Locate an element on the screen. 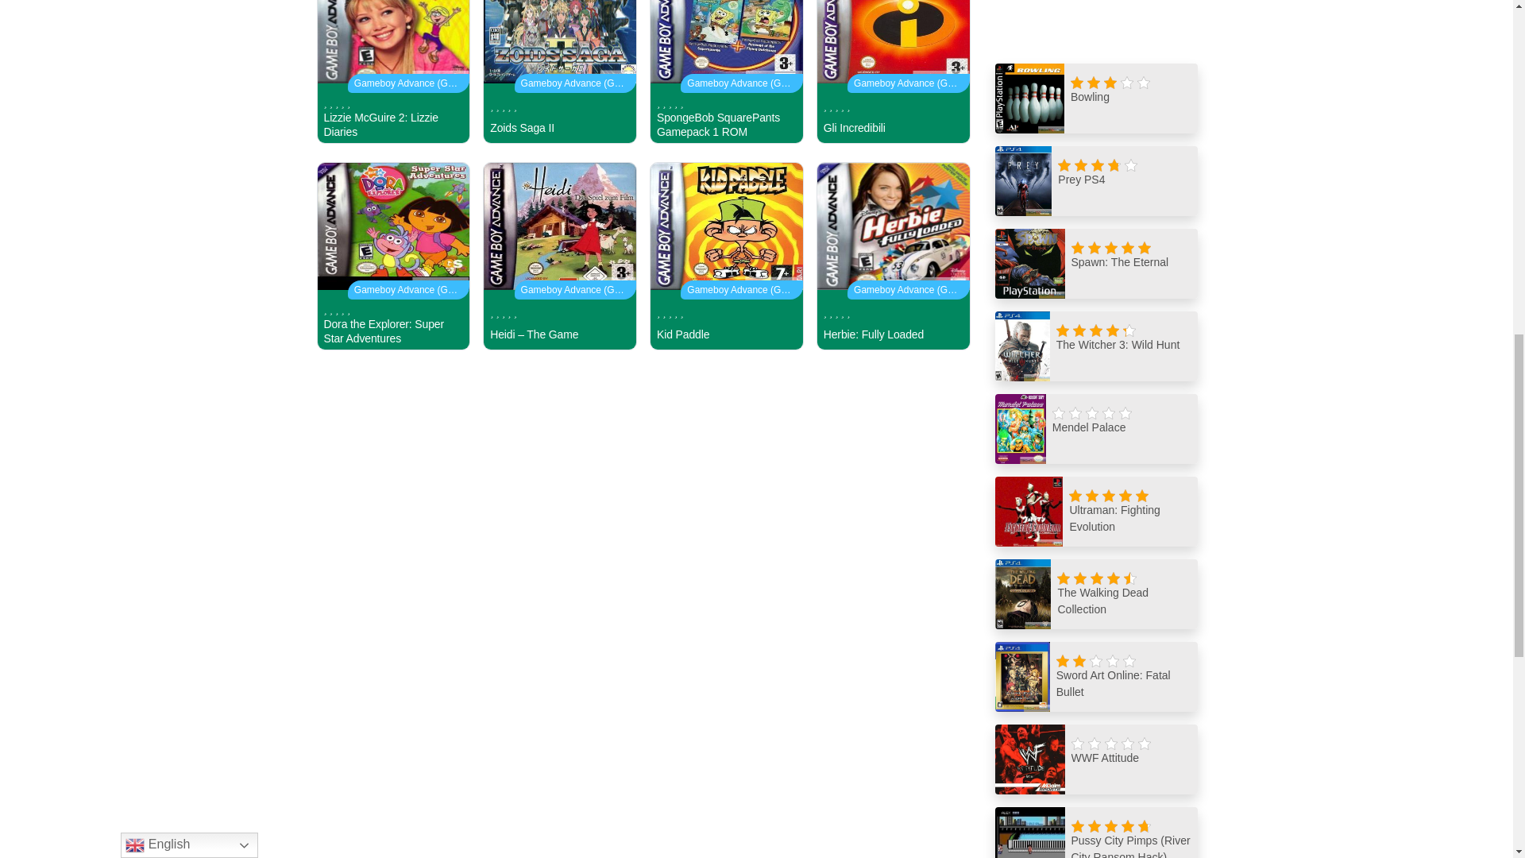  Bowling is located at coordinates (1095, 99).